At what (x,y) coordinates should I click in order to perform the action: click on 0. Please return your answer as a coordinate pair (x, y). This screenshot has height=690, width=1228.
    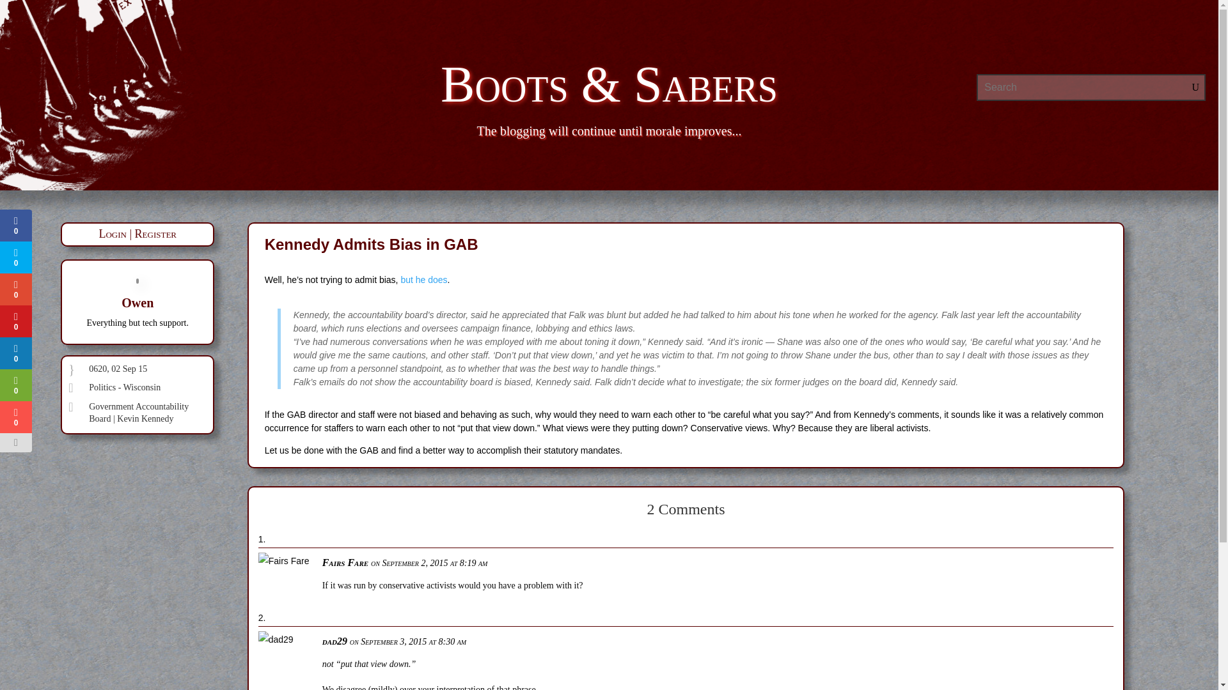
    Looking at the image, I should click on (15, 385).